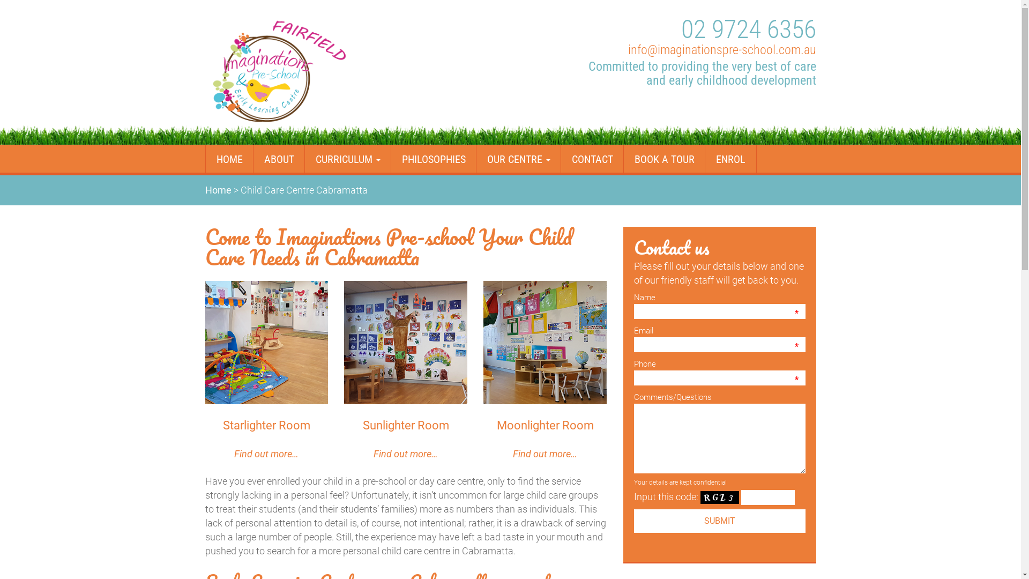 This screenshot has width=1029, height=579. I want to click on OUR CENTRE, so click(519, 159).